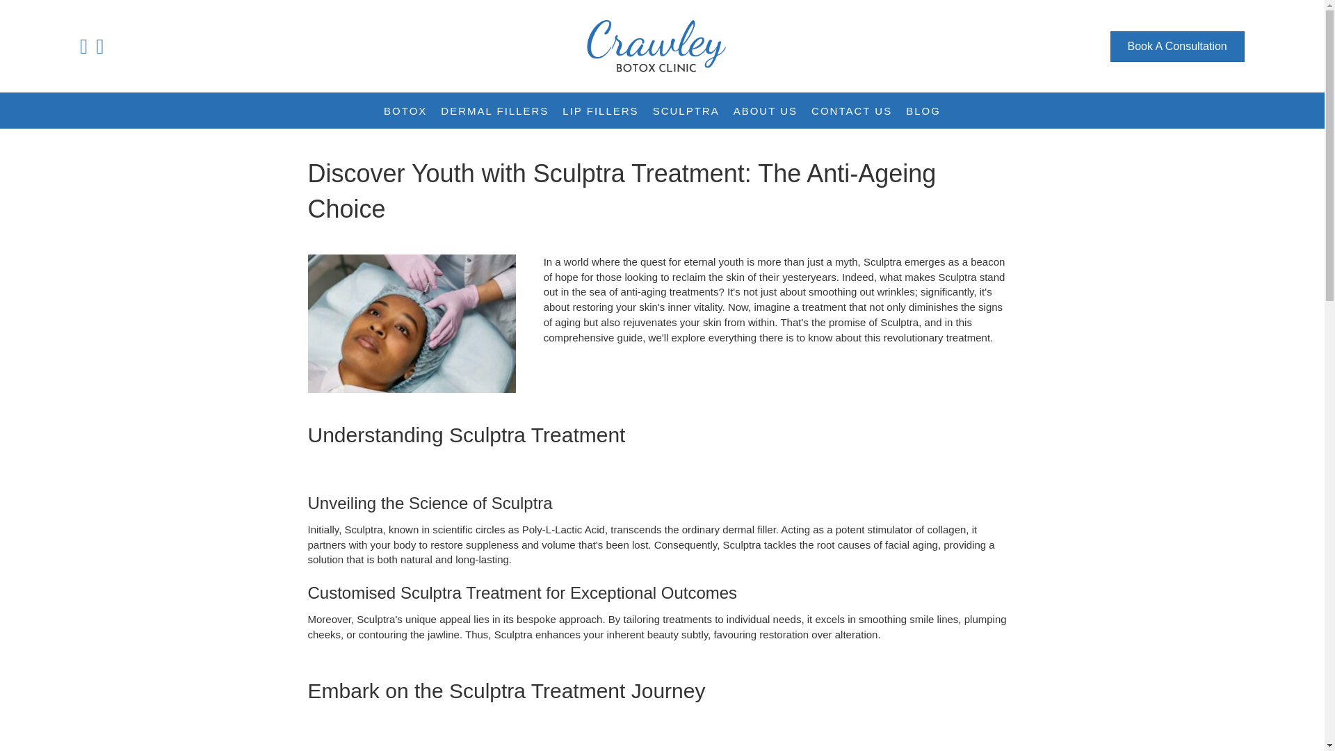 Image resolution: width=1335 pixels, height=751 pixels. What do you see at coordinates (656, 46) in the screenshot?
I see `crawley-botox-clinic-logo` at bounding box center [656, 46].